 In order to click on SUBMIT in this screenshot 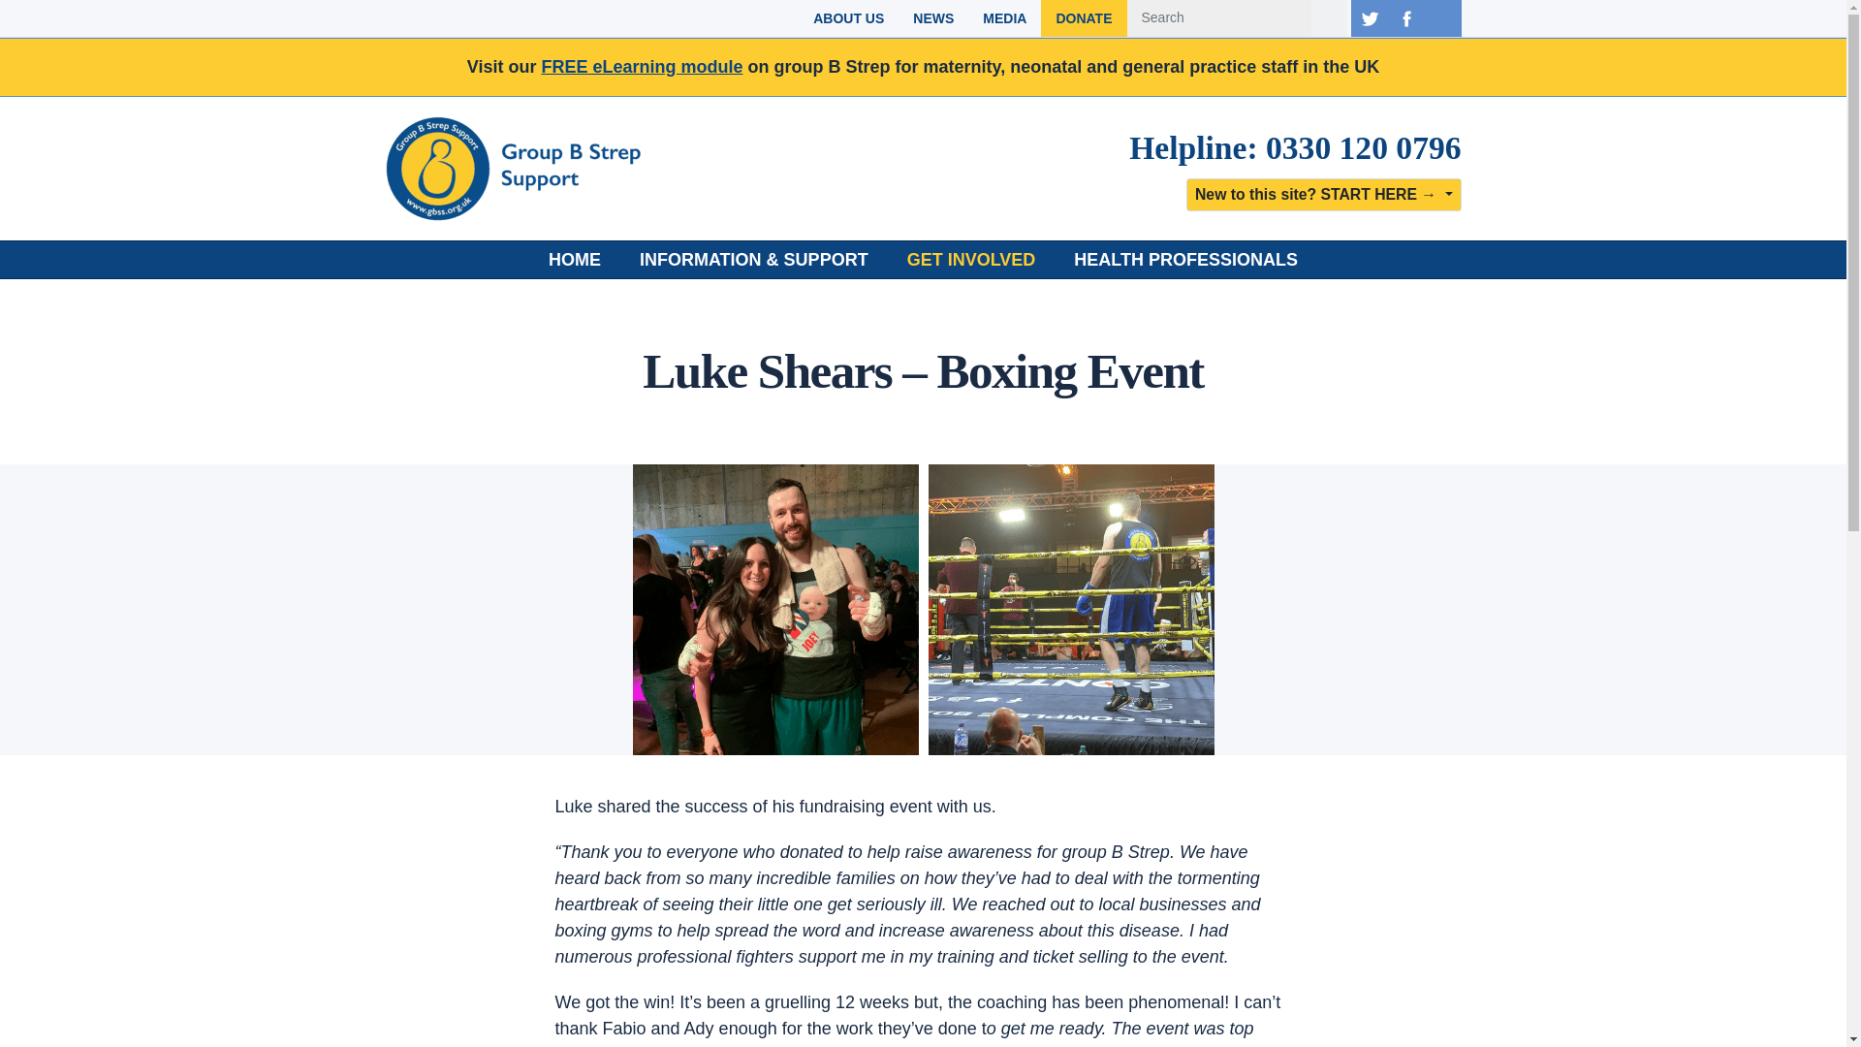, I will do `click(1328, 17)`.